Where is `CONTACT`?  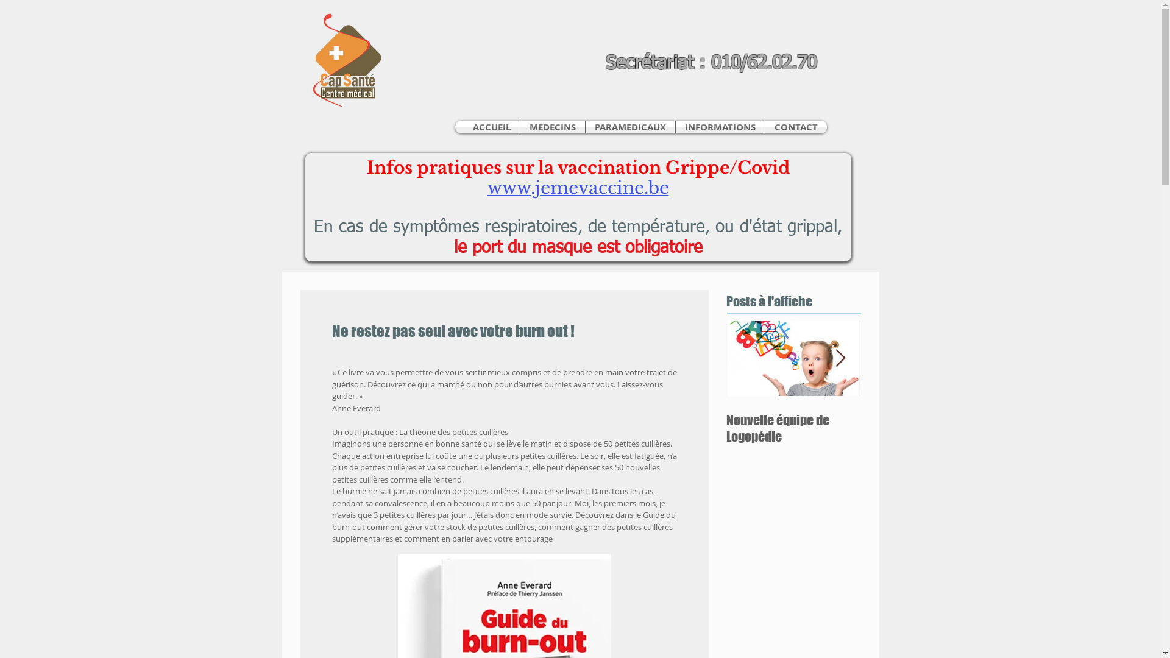 CONTACT is located at coordinates (796, 127).